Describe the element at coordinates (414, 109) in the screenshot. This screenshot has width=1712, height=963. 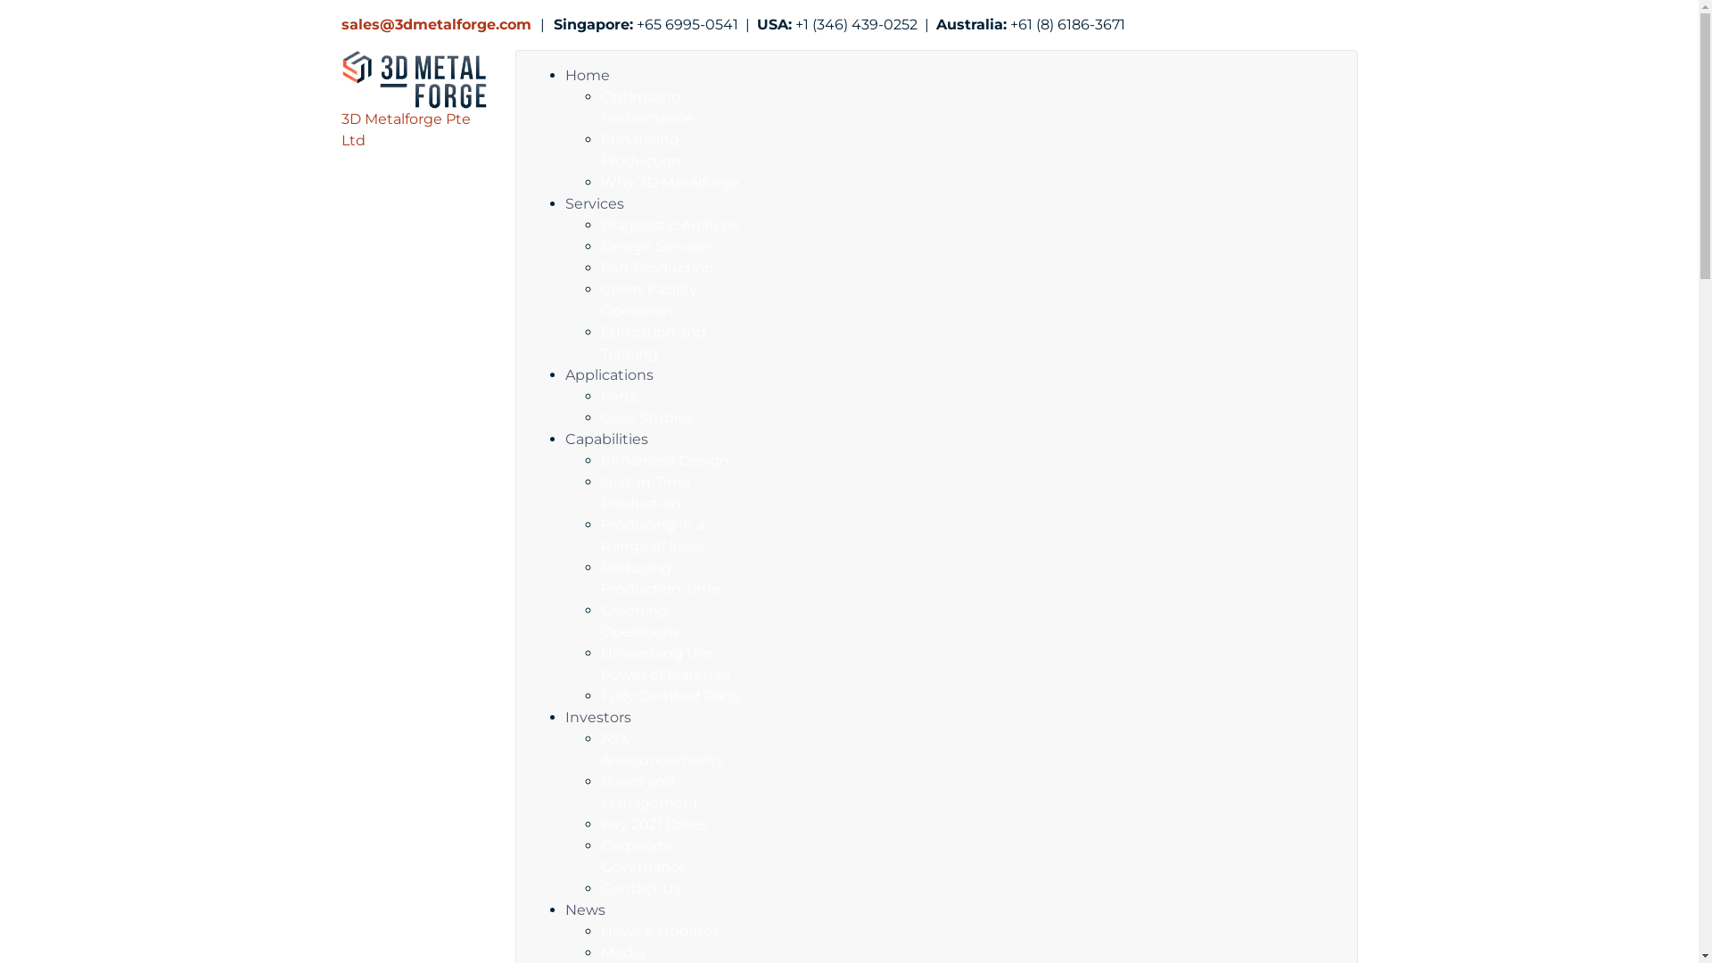
I see `3D Metalforge Pte Ltd` at that location.